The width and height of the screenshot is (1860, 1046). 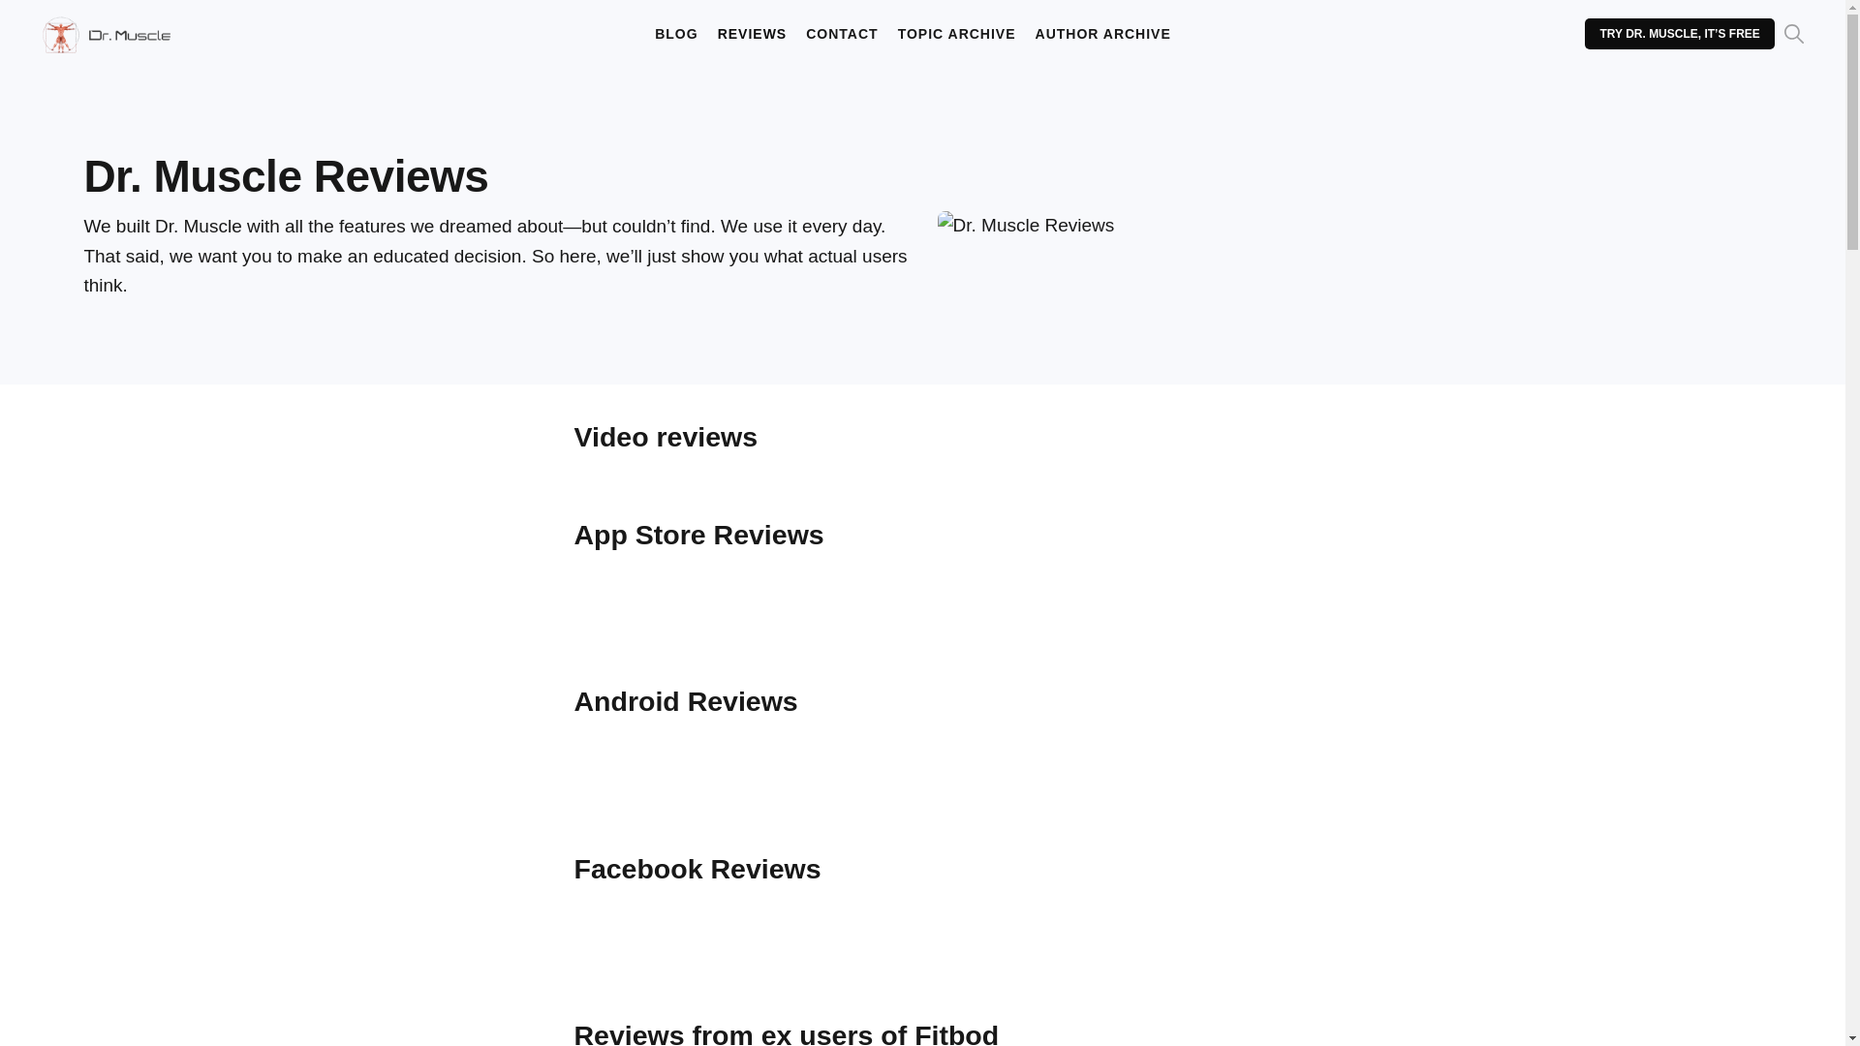 What do you see at coordinates (752, 34) in the screenshot?
I see `REVIEWS` at bounding box center [752, 34].